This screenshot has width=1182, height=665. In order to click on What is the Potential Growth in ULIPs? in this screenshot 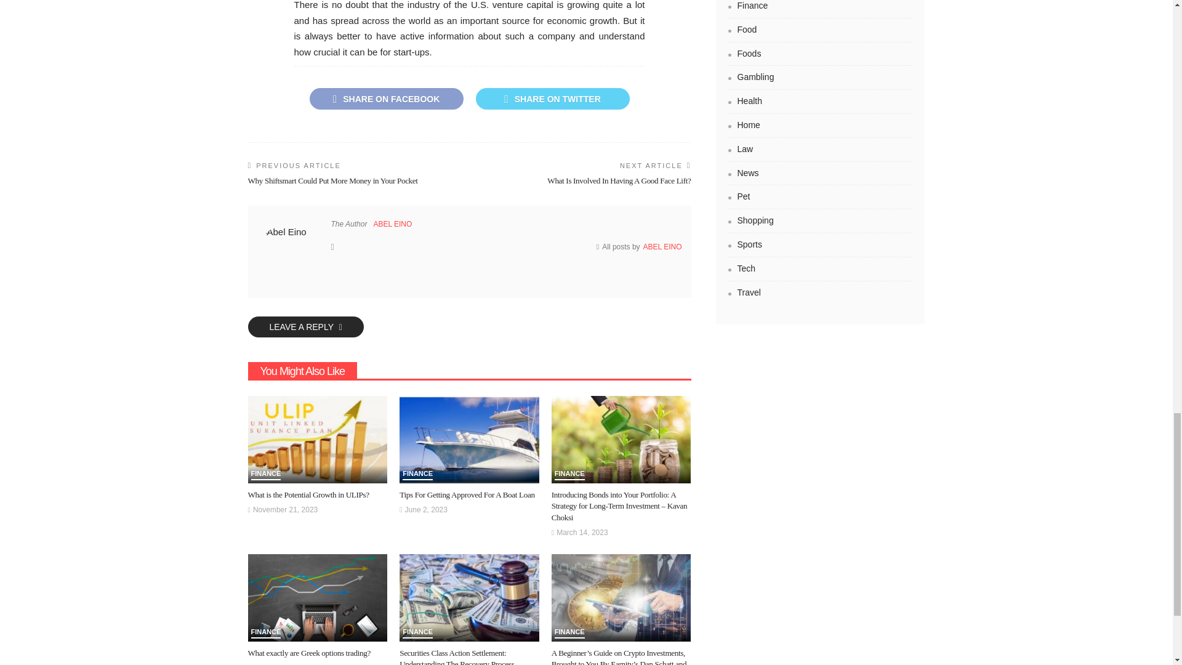, I will do `click(317, 440)`.